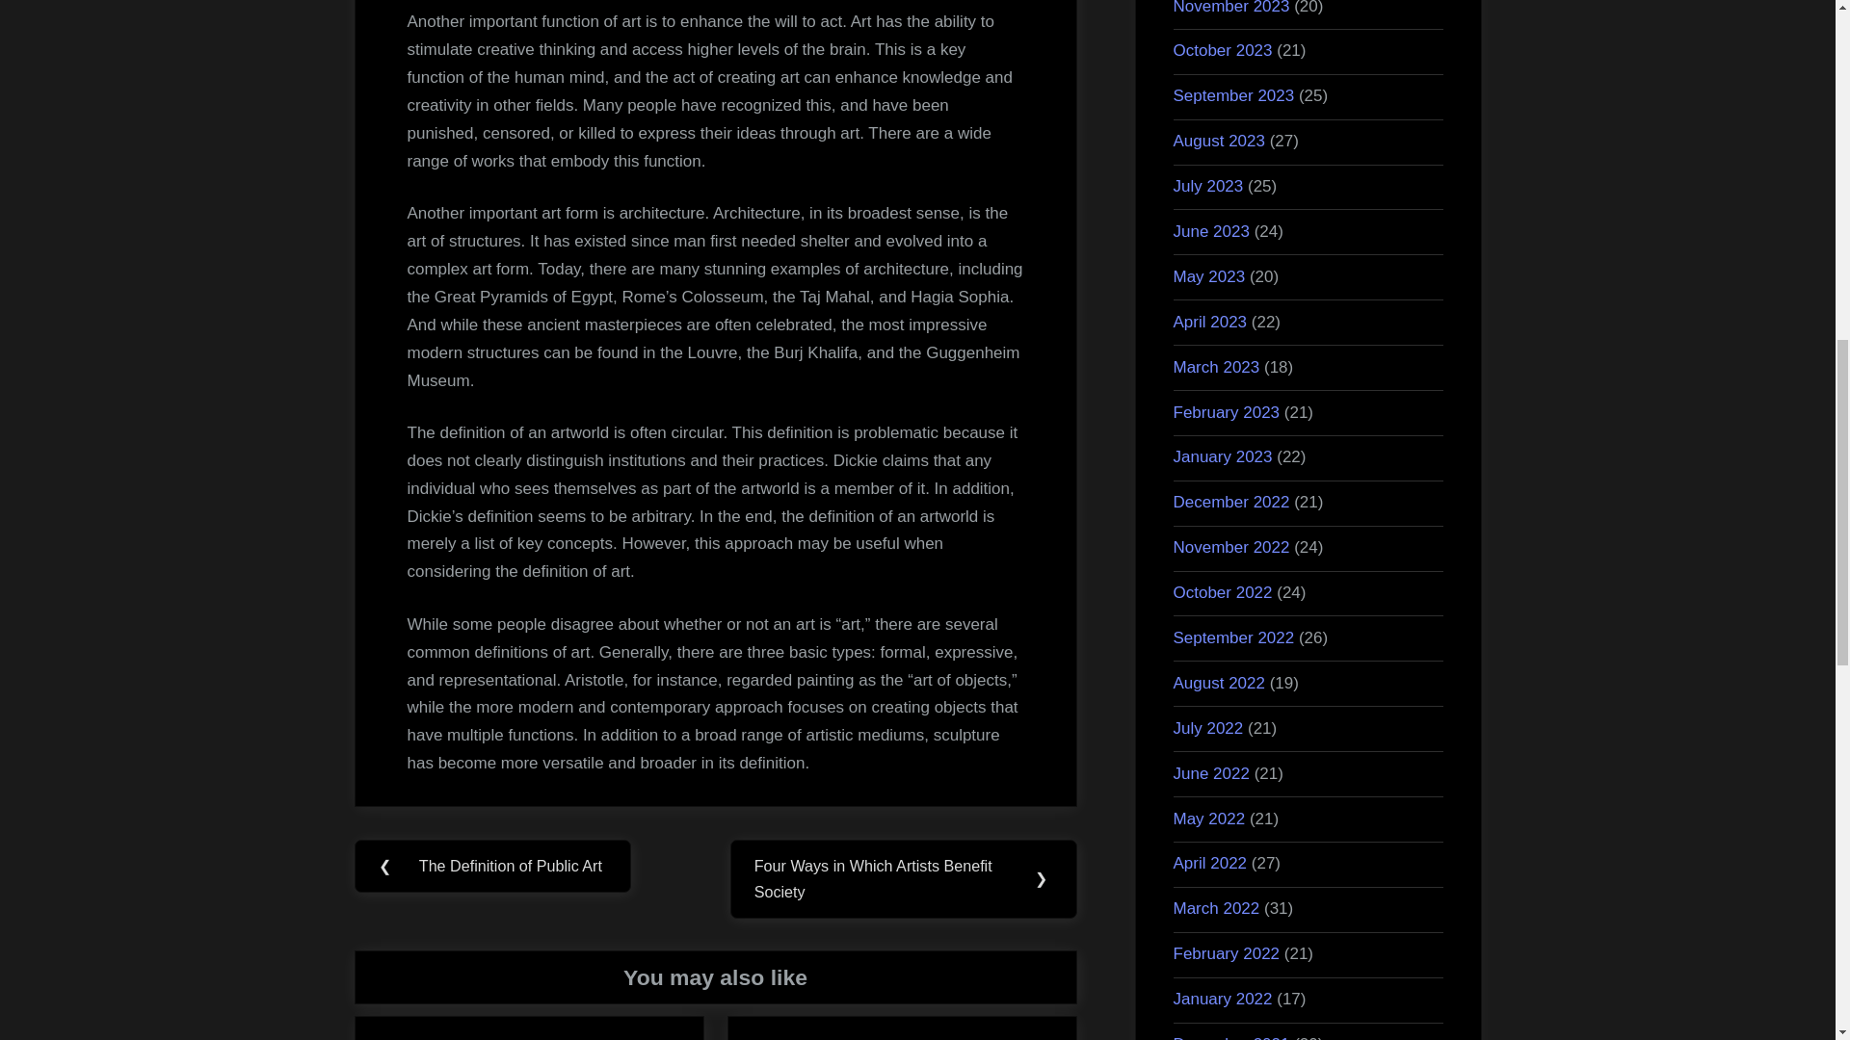 The height and width of the screenshot is (1040, 1850). I want to click on August 2023, so click(1219, 141).